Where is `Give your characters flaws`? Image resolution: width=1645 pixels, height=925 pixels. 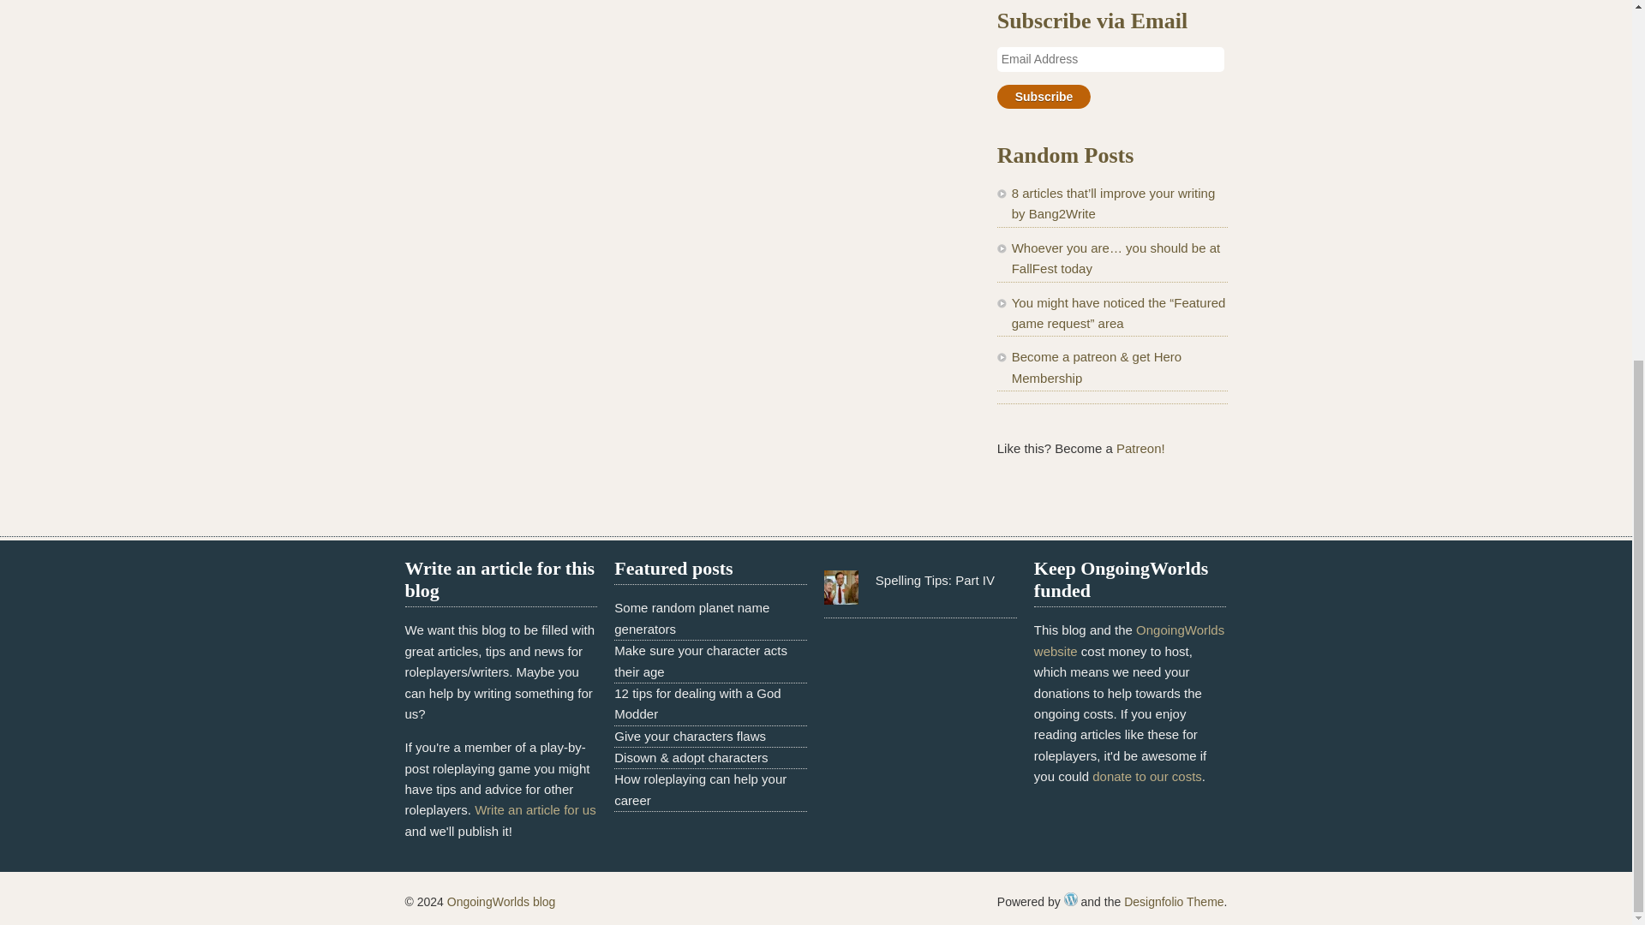 Give your characters flaws is located at coordinates (690, 737).